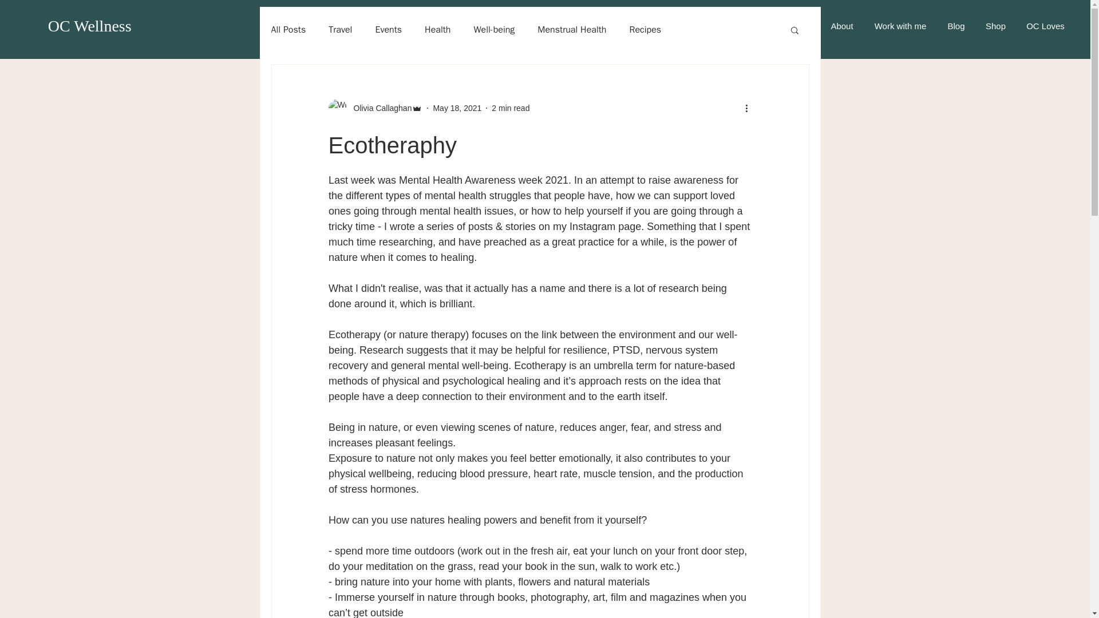 The height and width of the screenshot is (618, 1099). Describe the element at coordinates (457, 108) in the screenshot. I see `May 18, 2021` at that location.